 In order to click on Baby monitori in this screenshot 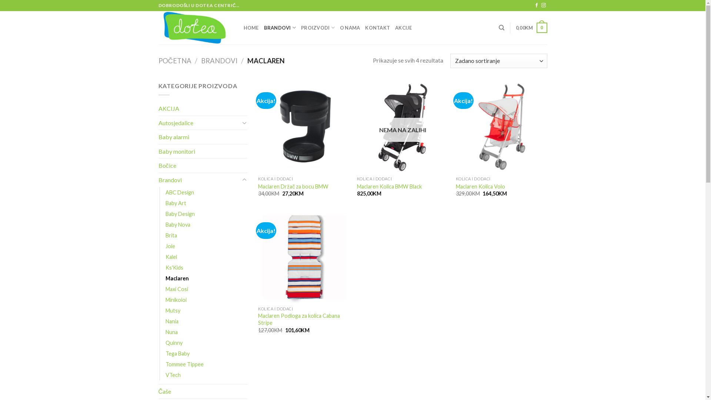, I will do `click(203, 151)`.